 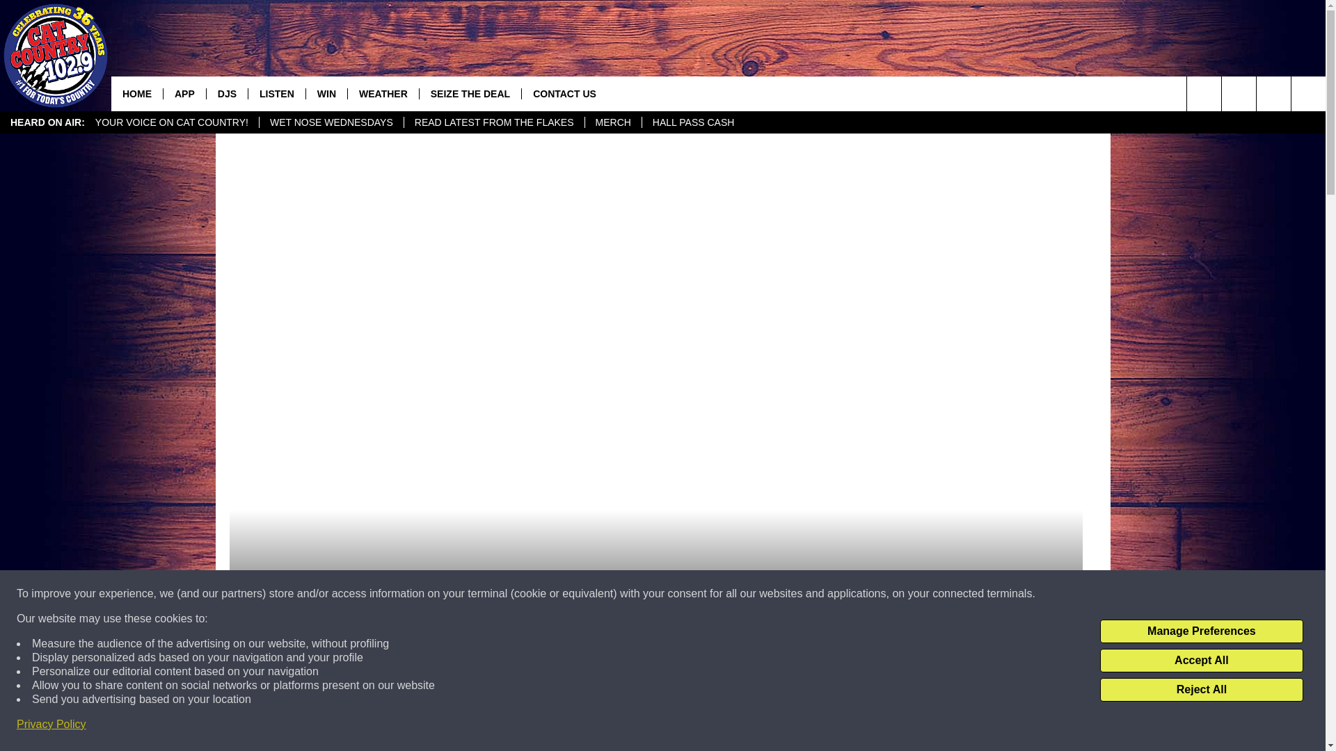 I want to click on DJS, so click(x=226, y=93).